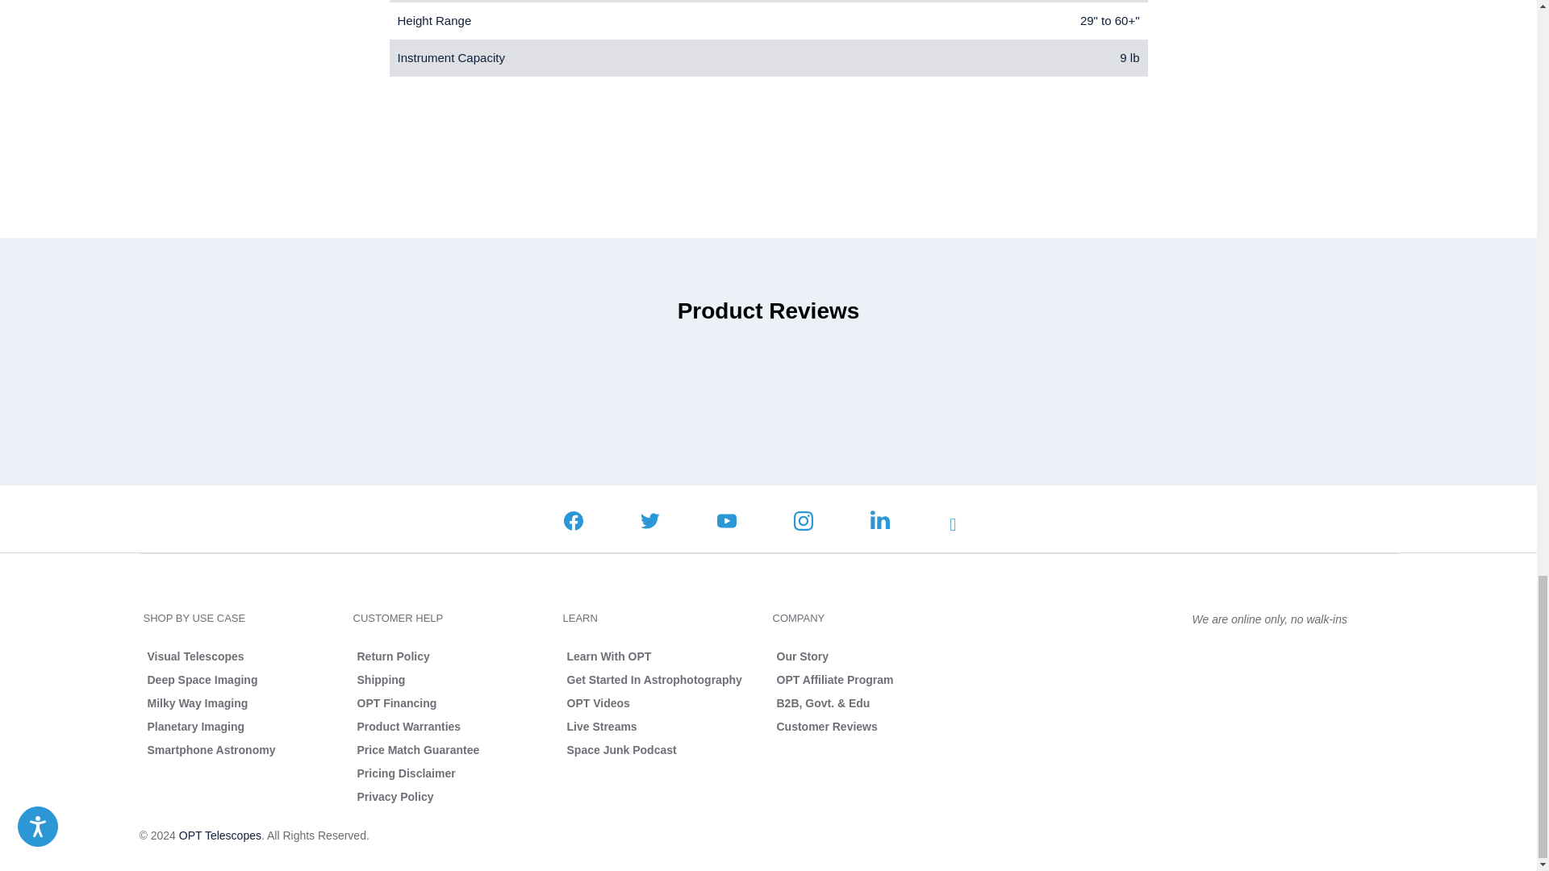 This screenshot has width=1549, height=871. What do you see at coordinates (726, 523) in the screenshot?
I see `OPT Telescopes on YouTube` at bounding box center [726, 523].